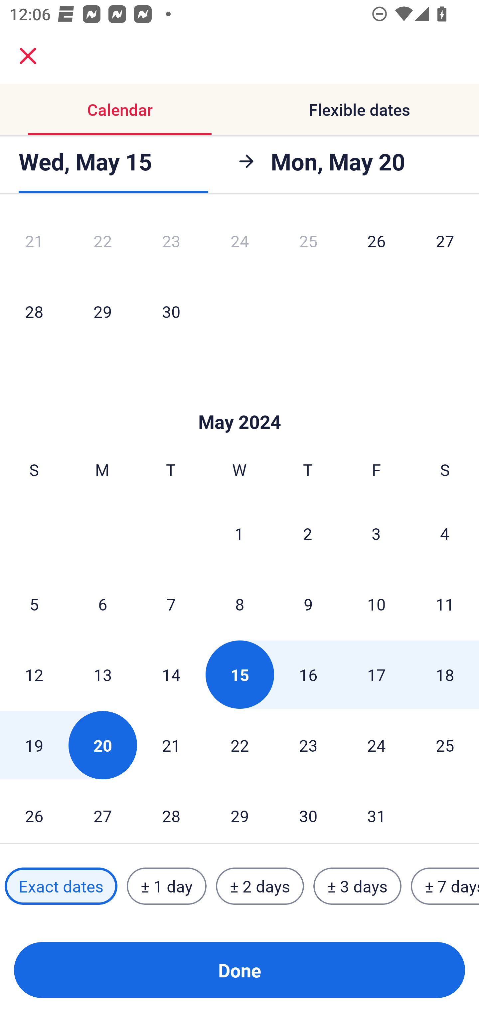 This screenshot has height=1012, width=479. What do you see at coordinates (34, 244) in the screenshot?
I see `21 Sunday, April 21, 2024` at bounding box center [34, 244].